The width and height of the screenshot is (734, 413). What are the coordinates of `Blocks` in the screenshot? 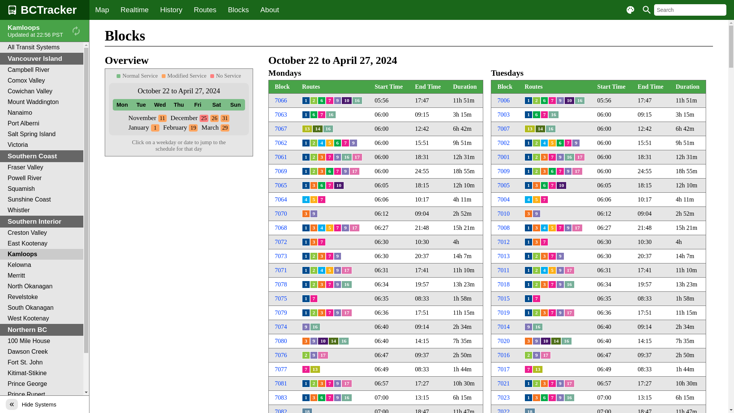 It's located at (239, 10).